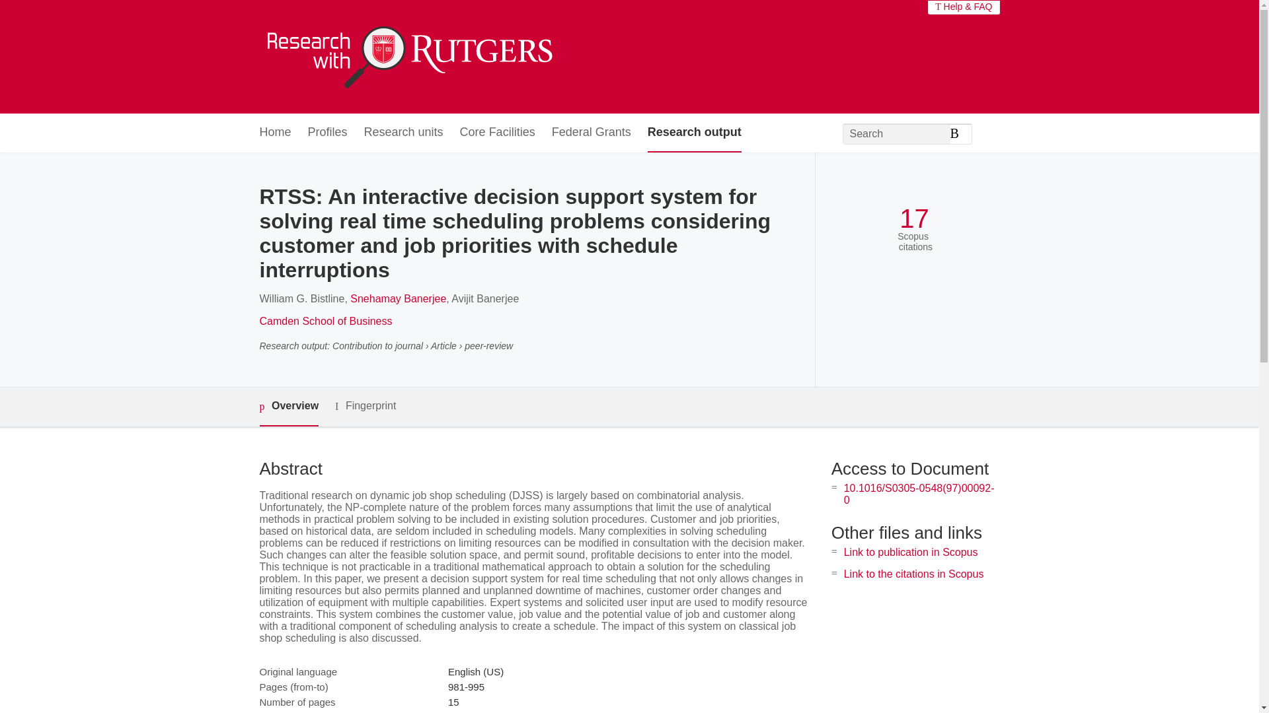 The image size is (1269, 713). I want to click on Research units, so click(403, 133).